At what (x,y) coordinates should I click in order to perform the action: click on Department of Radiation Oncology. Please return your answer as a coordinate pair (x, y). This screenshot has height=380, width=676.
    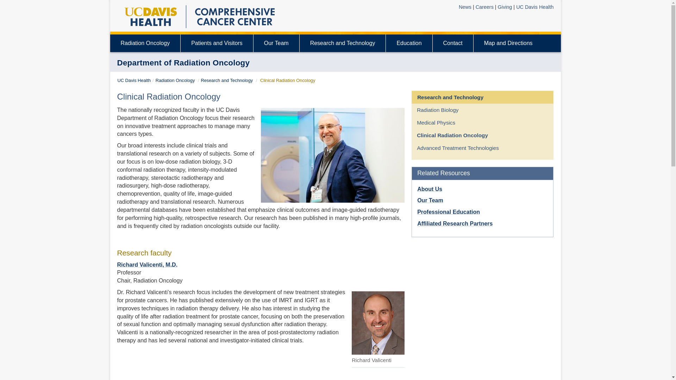
    Looking at the image, I should click on (183, 63).